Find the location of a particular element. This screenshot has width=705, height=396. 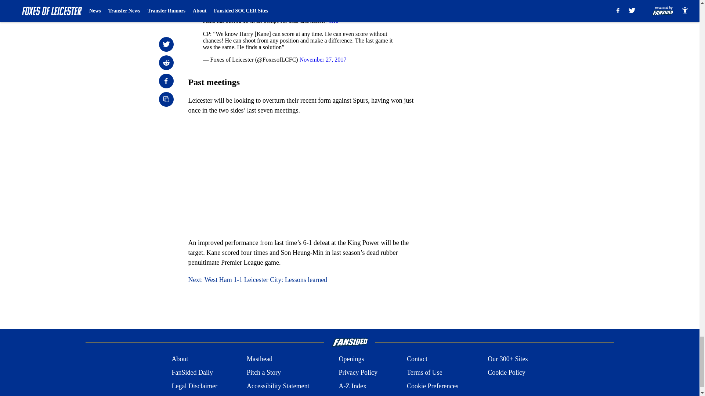

About is located at coordinates (180, 359).